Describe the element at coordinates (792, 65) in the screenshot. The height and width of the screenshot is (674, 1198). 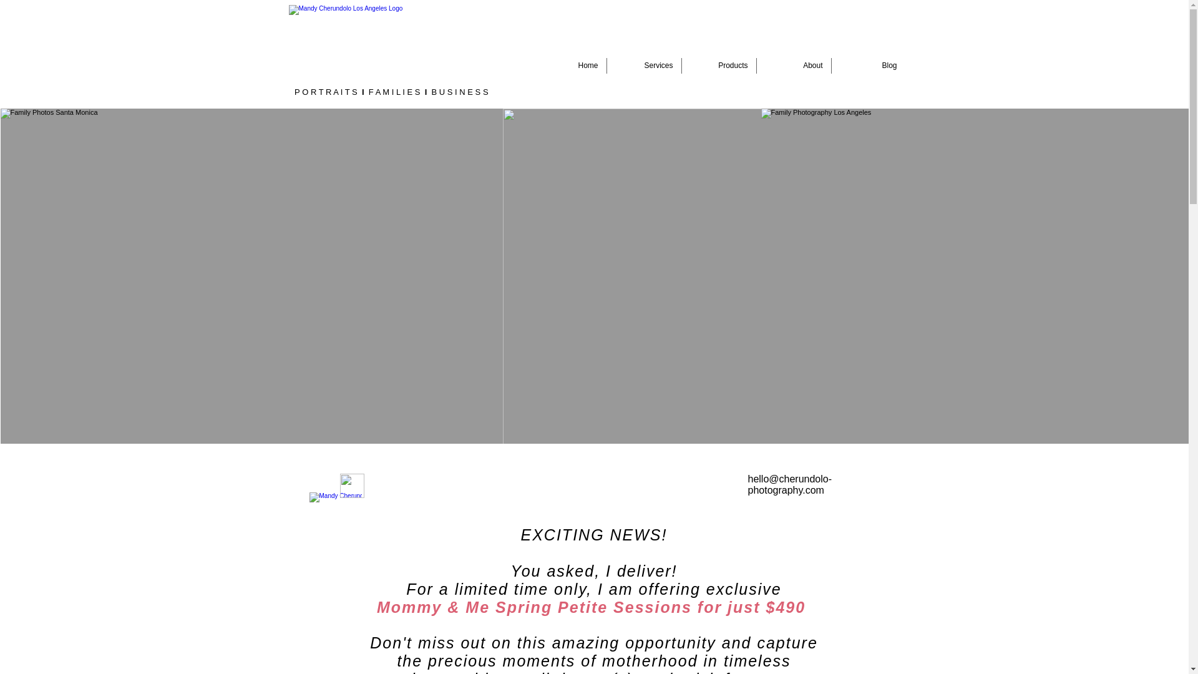
I see `About` at that location.